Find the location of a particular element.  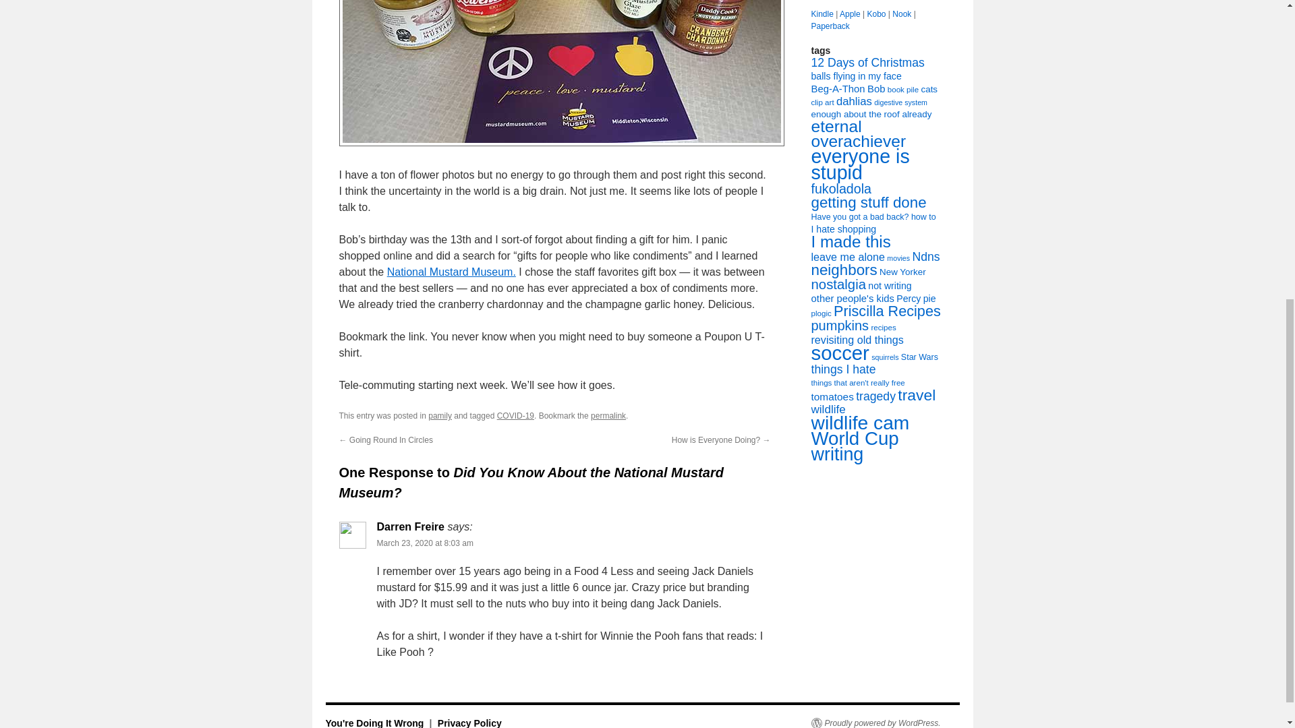

eternal overachiever is located at coordinates (858, 133).